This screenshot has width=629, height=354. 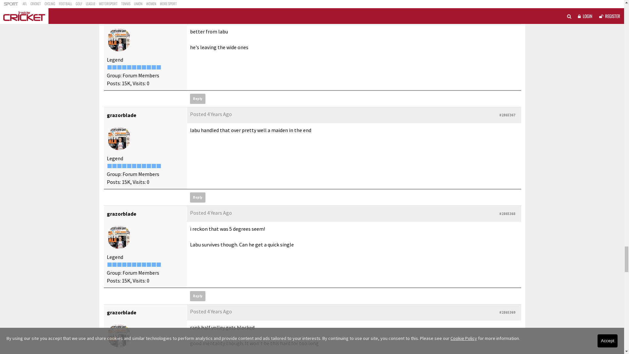 I want to click on 0 users are subscribed to this topic, so click(x=516, y=62).